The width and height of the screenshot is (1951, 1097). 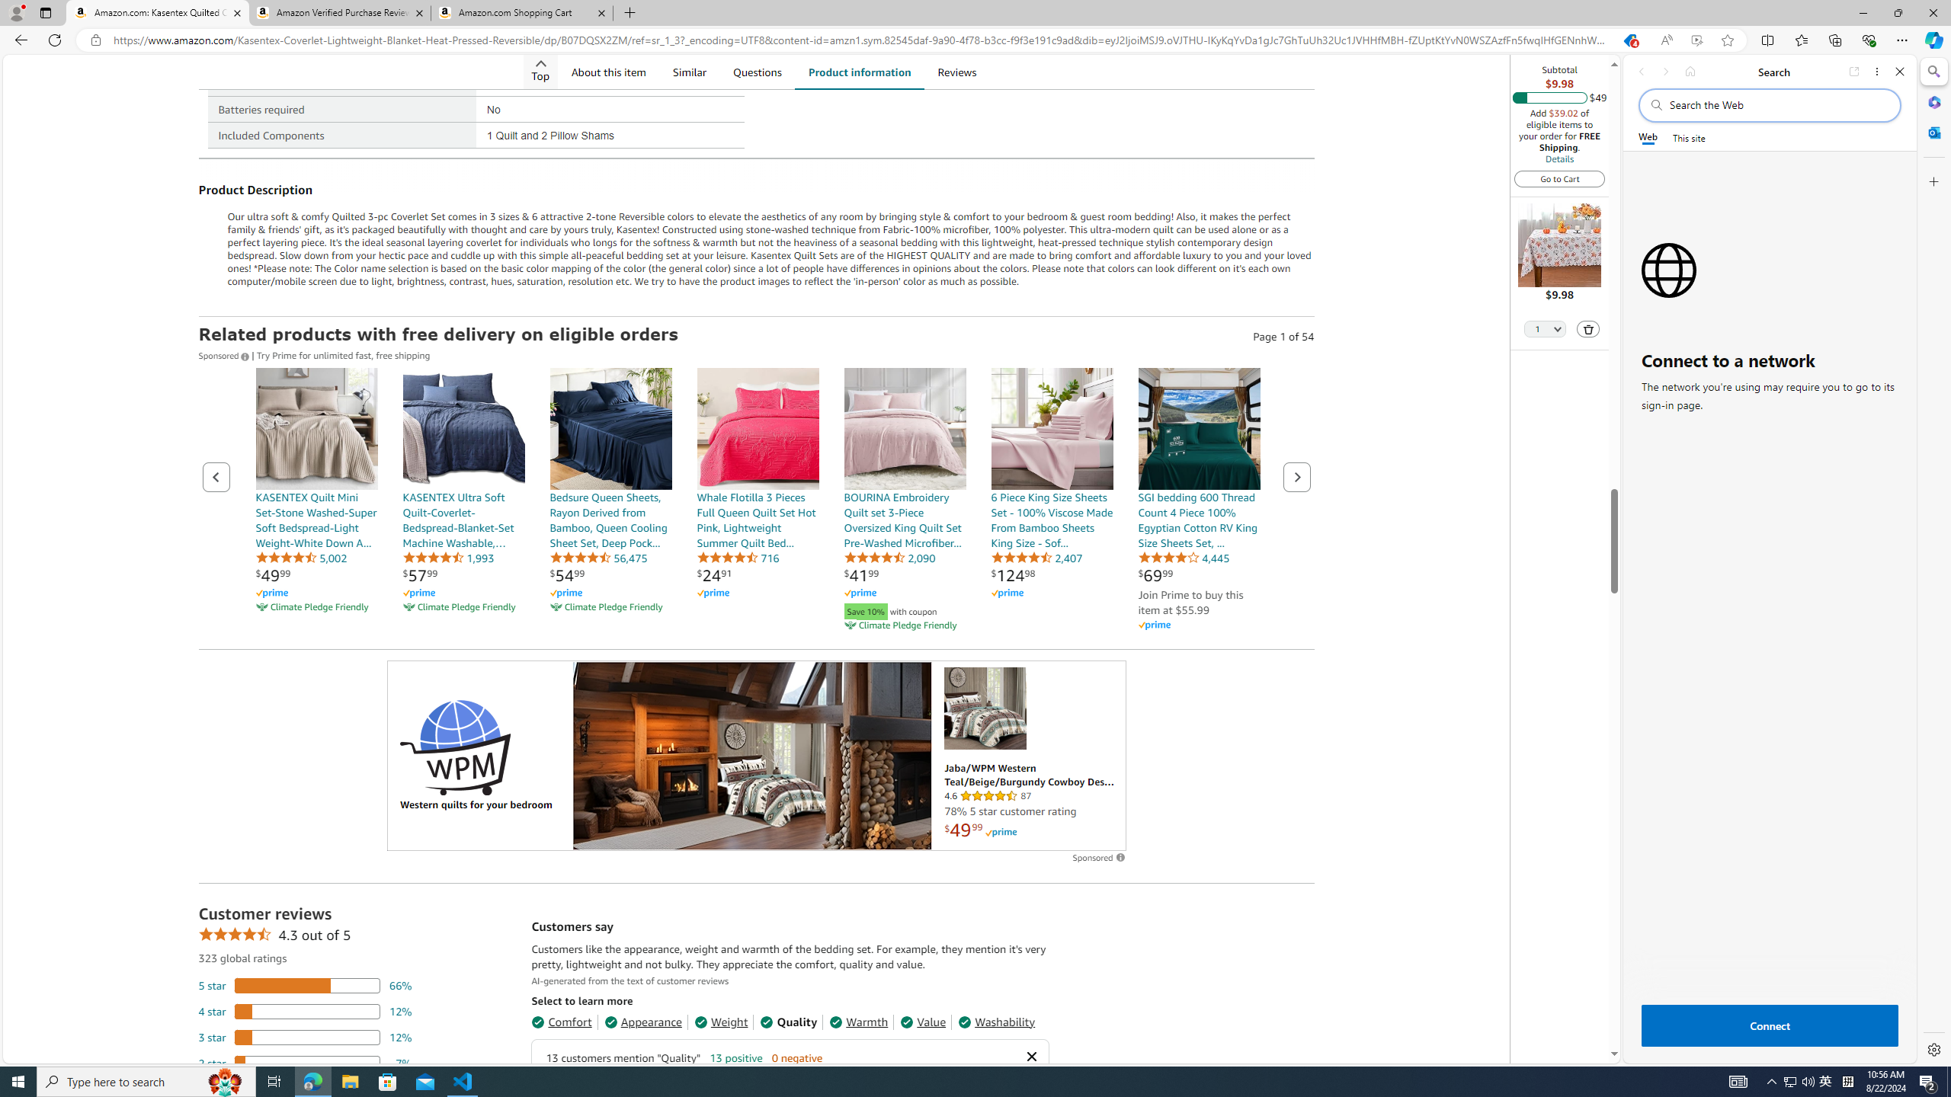 I want to click on Next page of related Sponsored Products, so click(x=1296, y=477).